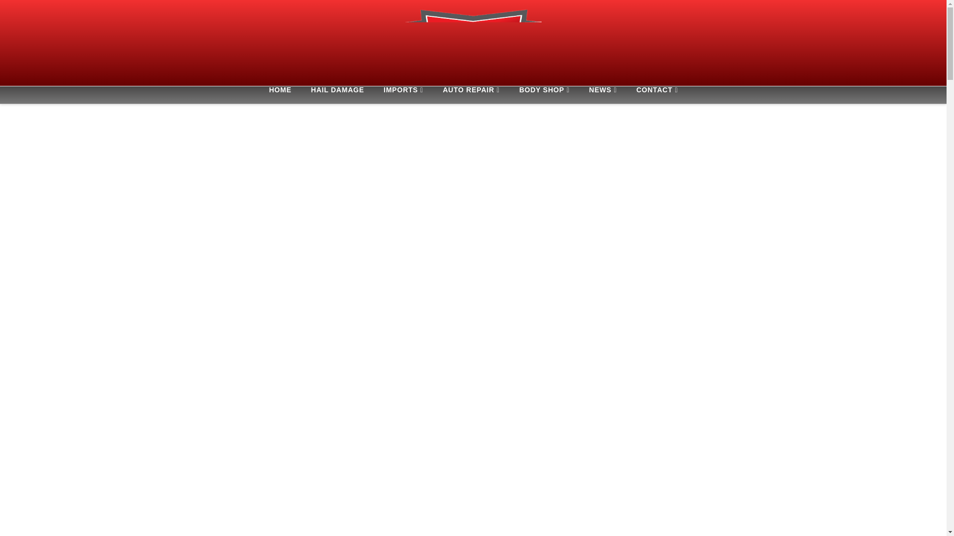  Describe the element at coordinates (657, 95) in the screenshot. I see `CONTACT` at that location.